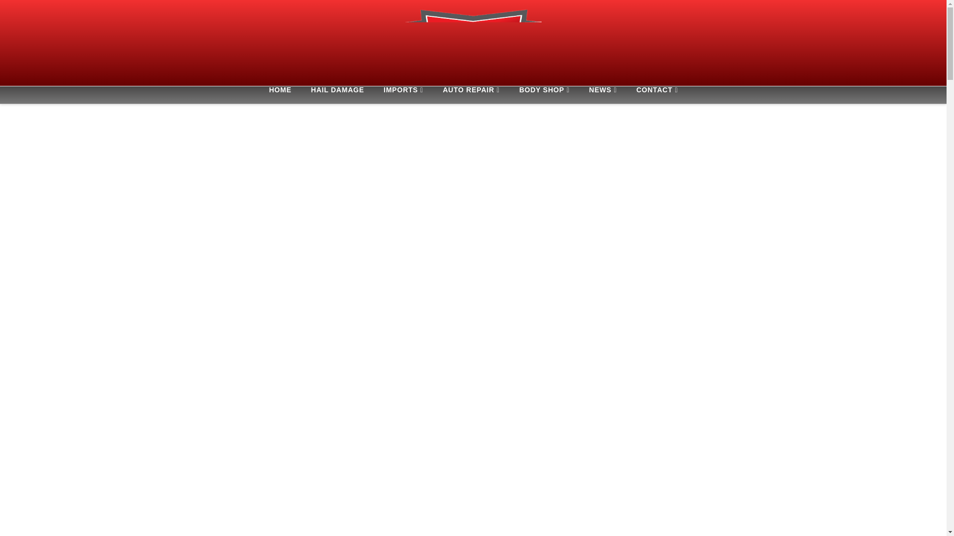  Describe the element at coordinates (657, 95) in the screenshot. I see `CONTACT` at that location.